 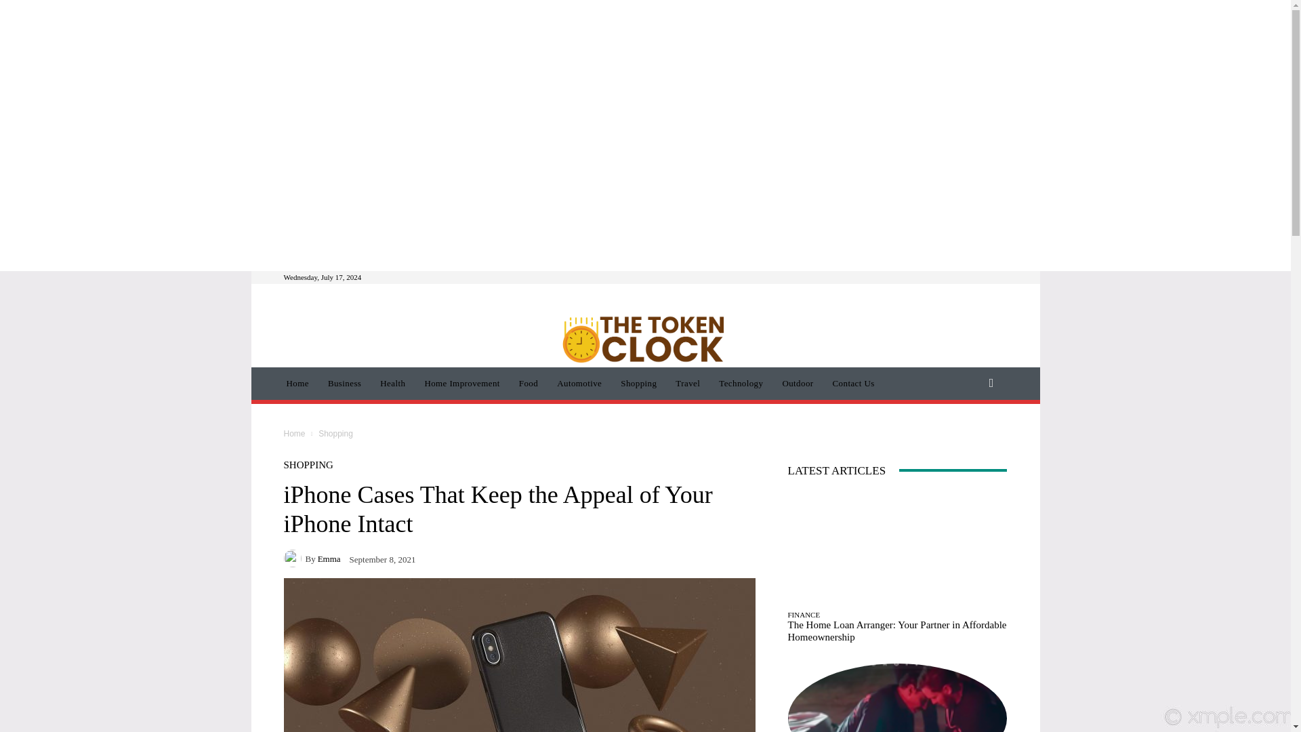 I want to click on Home, so click(x=294, y=433).